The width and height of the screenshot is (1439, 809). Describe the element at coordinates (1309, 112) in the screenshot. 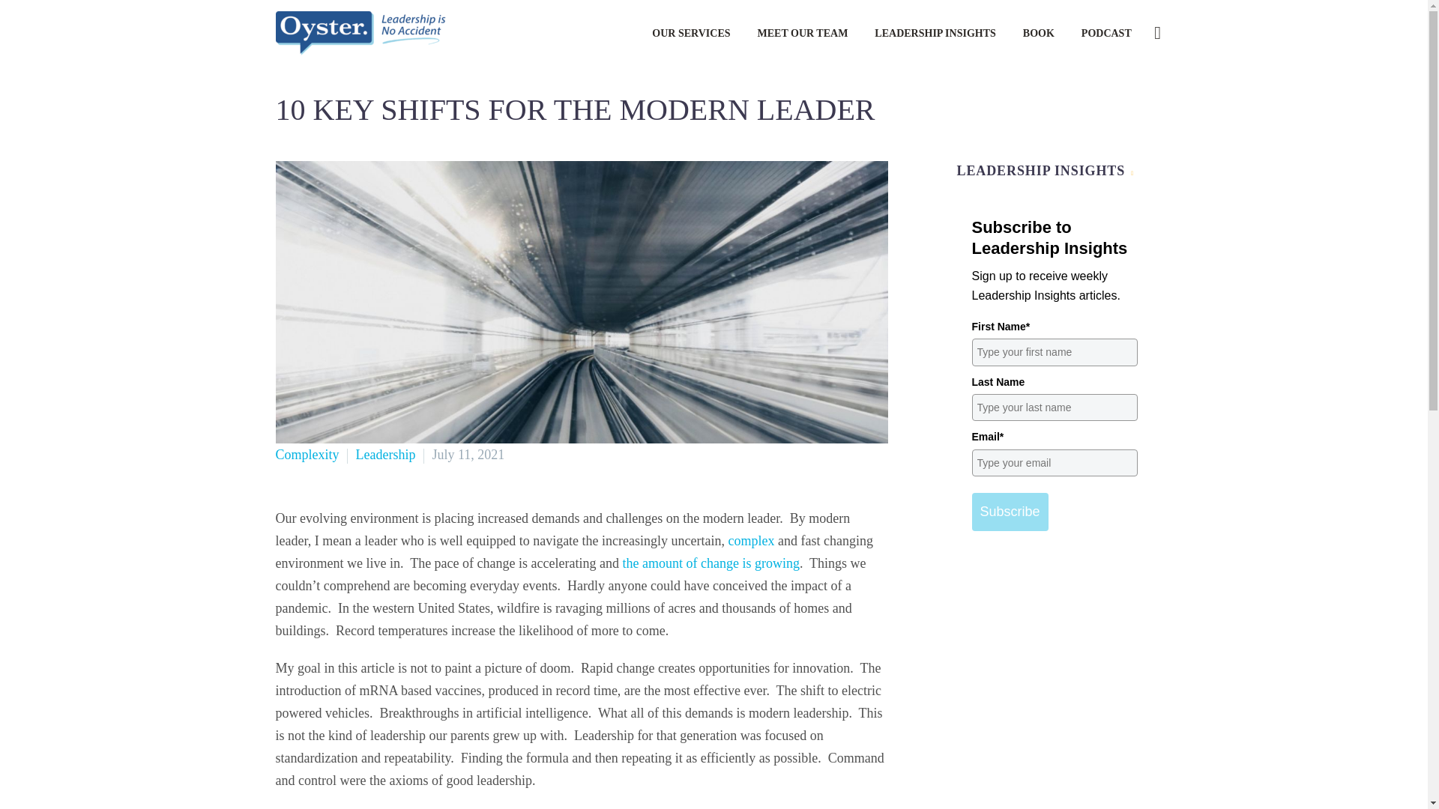

I see `s` at that location.